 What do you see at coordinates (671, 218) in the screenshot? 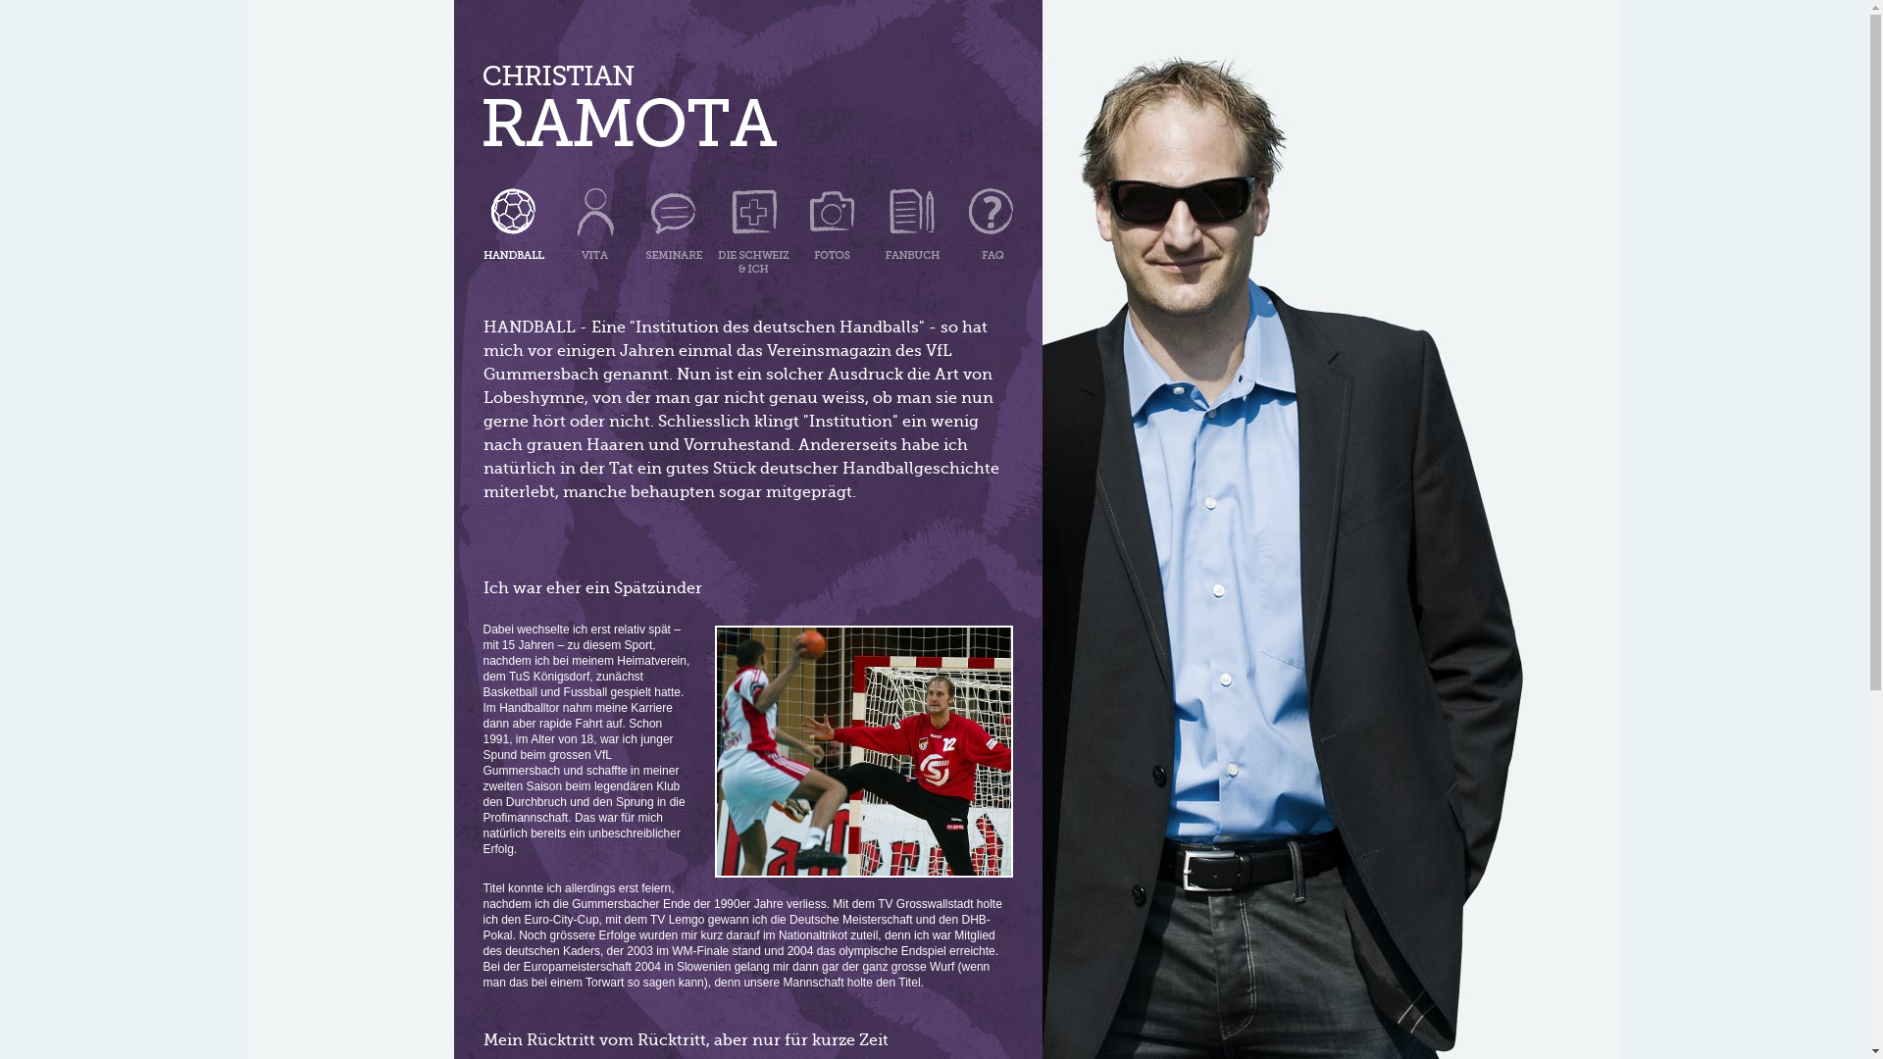
I see ` ` at bounding box center [671, 218].